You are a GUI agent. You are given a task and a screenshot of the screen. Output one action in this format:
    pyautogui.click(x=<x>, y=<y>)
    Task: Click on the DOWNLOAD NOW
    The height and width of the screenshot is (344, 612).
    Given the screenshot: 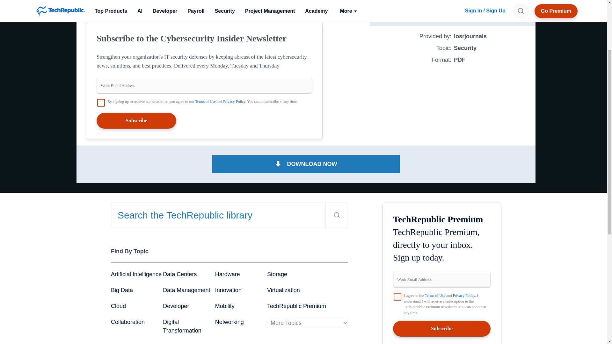 What is the action you would take?
    pyautogui.click(x=306, y=164)
    